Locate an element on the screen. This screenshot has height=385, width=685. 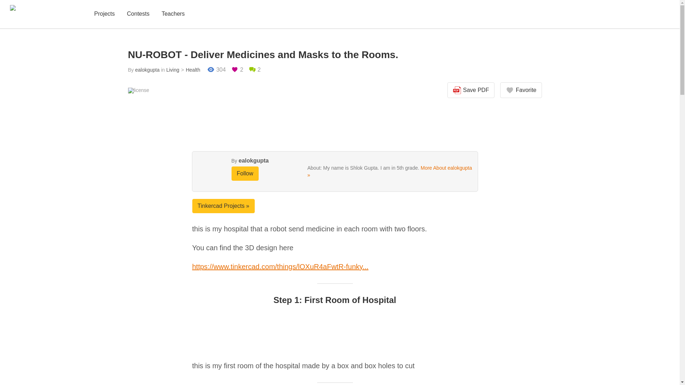
Health is located at coordinates (190, 70).